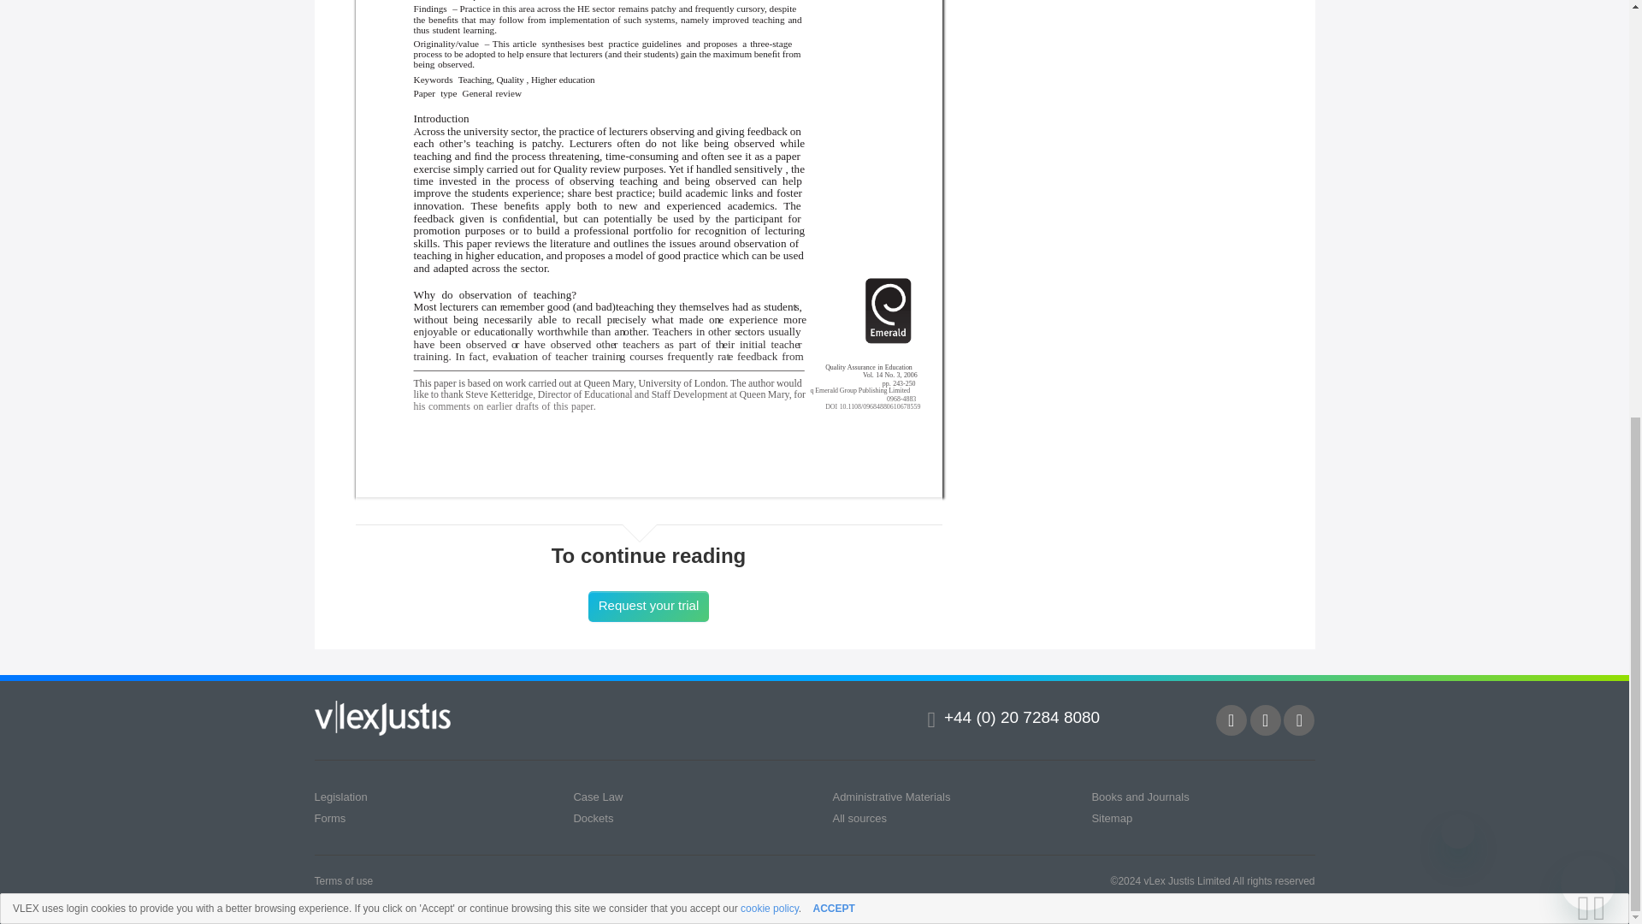 The image size is (1642, 924). I want to click on All sources, so click(859, 818).